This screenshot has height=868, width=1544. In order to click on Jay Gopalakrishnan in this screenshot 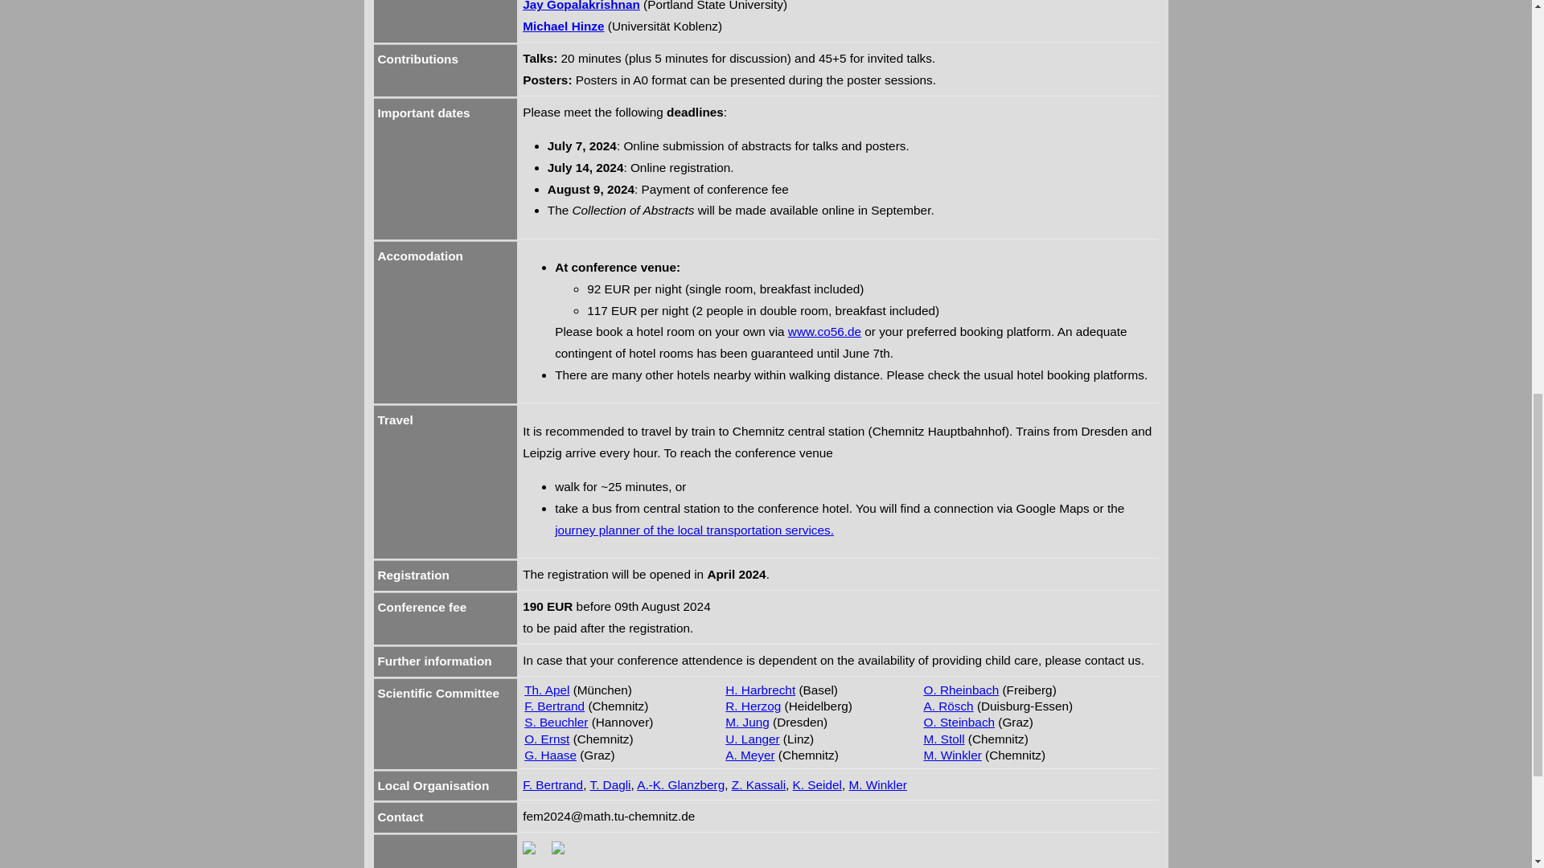, I will do `click(581, 6)`.